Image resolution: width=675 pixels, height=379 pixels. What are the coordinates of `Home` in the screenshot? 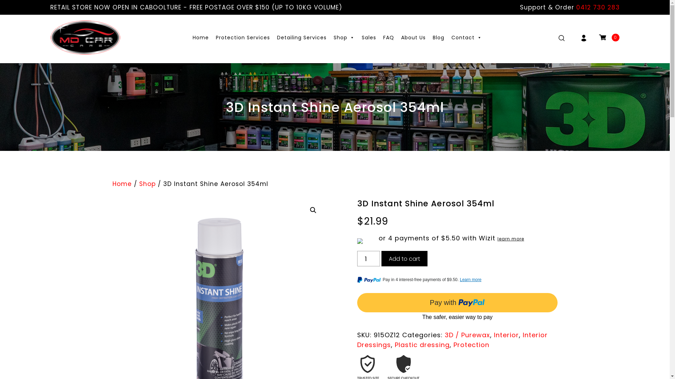 It's located at (201, 38).